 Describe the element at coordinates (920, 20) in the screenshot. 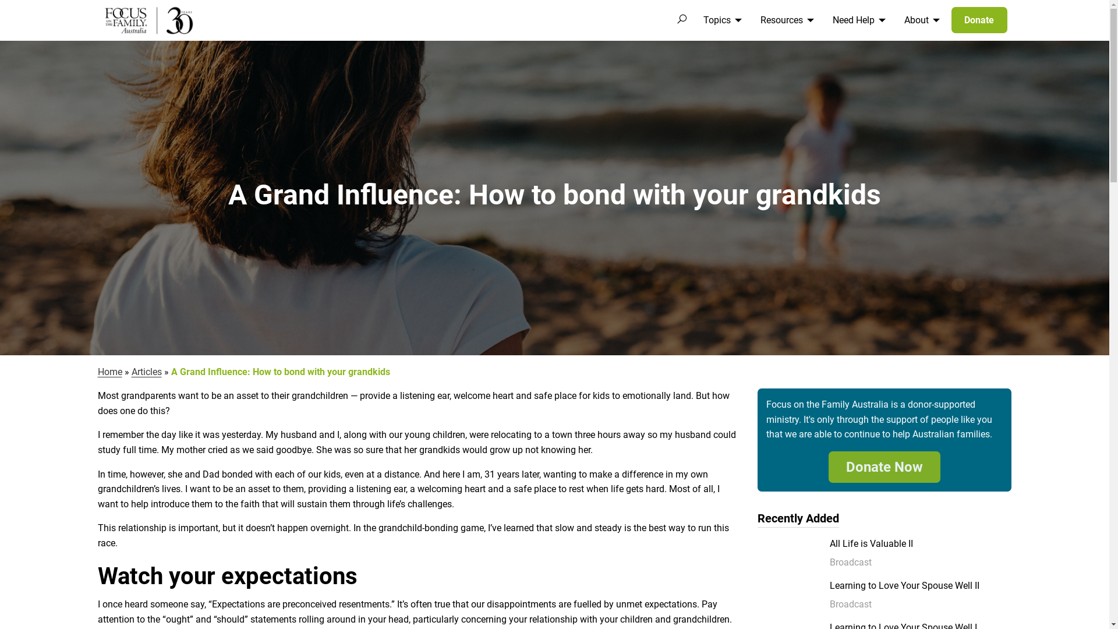

I see `About` at that location.